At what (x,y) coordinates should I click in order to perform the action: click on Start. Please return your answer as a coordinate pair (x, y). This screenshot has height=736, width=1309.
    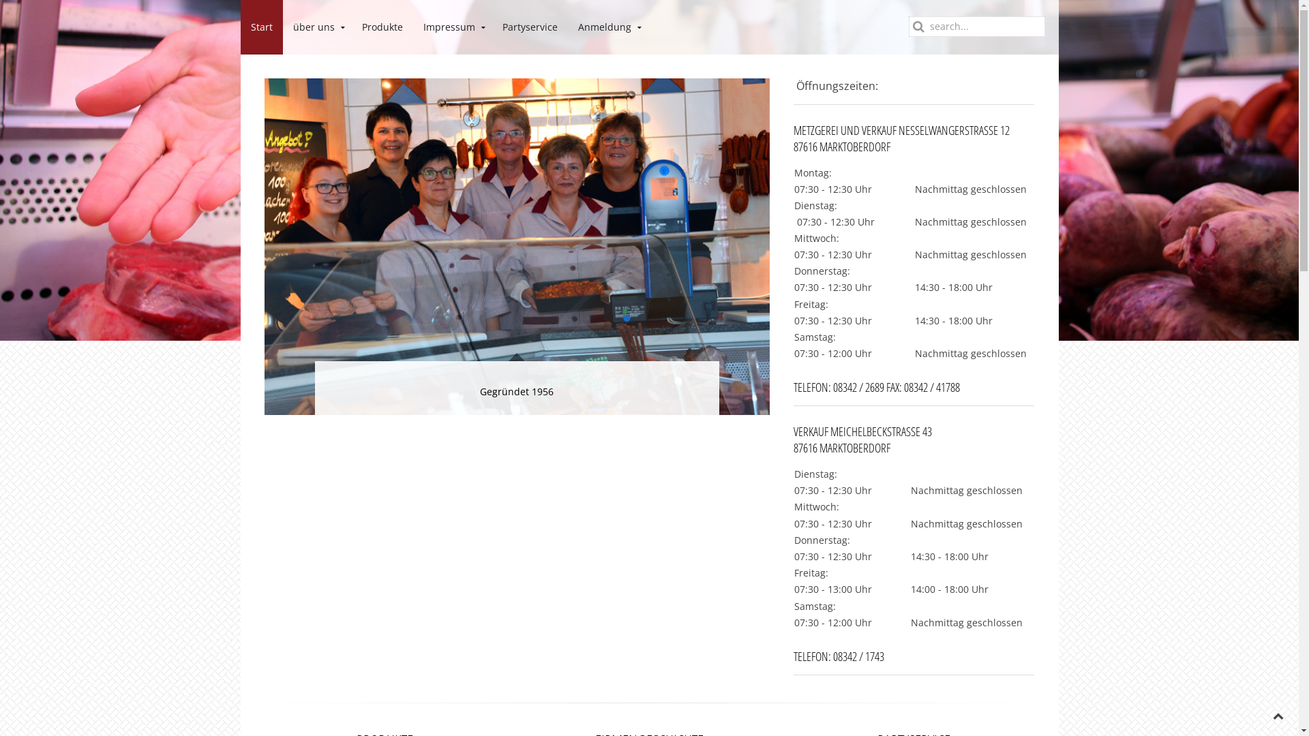
    Looking at the image, I should click on (261, 27).